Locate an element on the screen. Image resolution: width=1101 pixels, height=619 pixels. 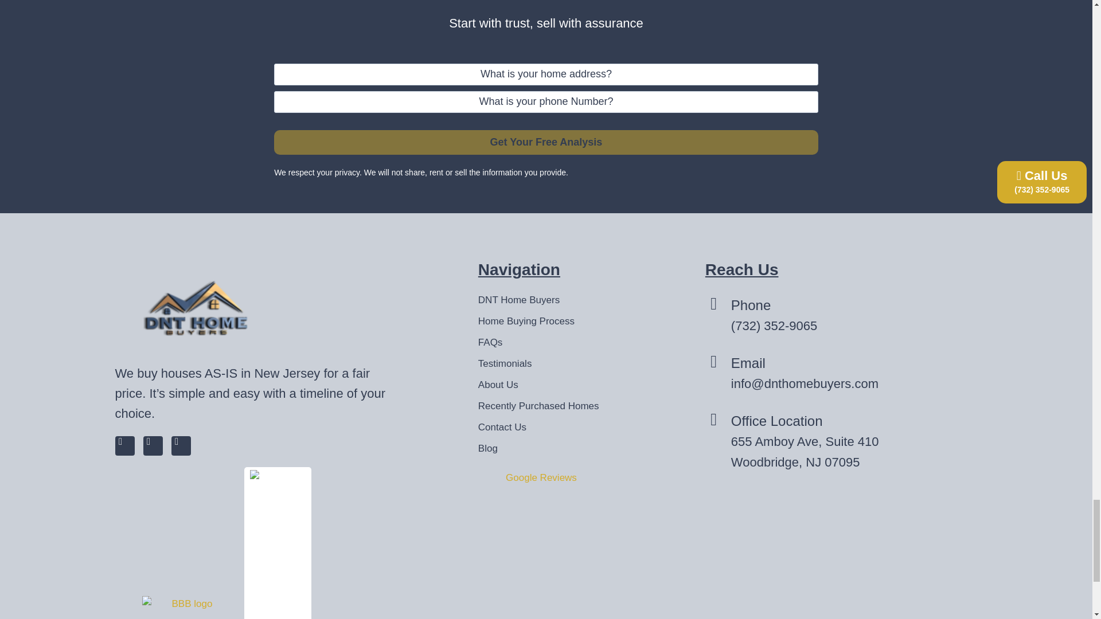
Get Your Free Analysis is located at coordinates (546, 142).